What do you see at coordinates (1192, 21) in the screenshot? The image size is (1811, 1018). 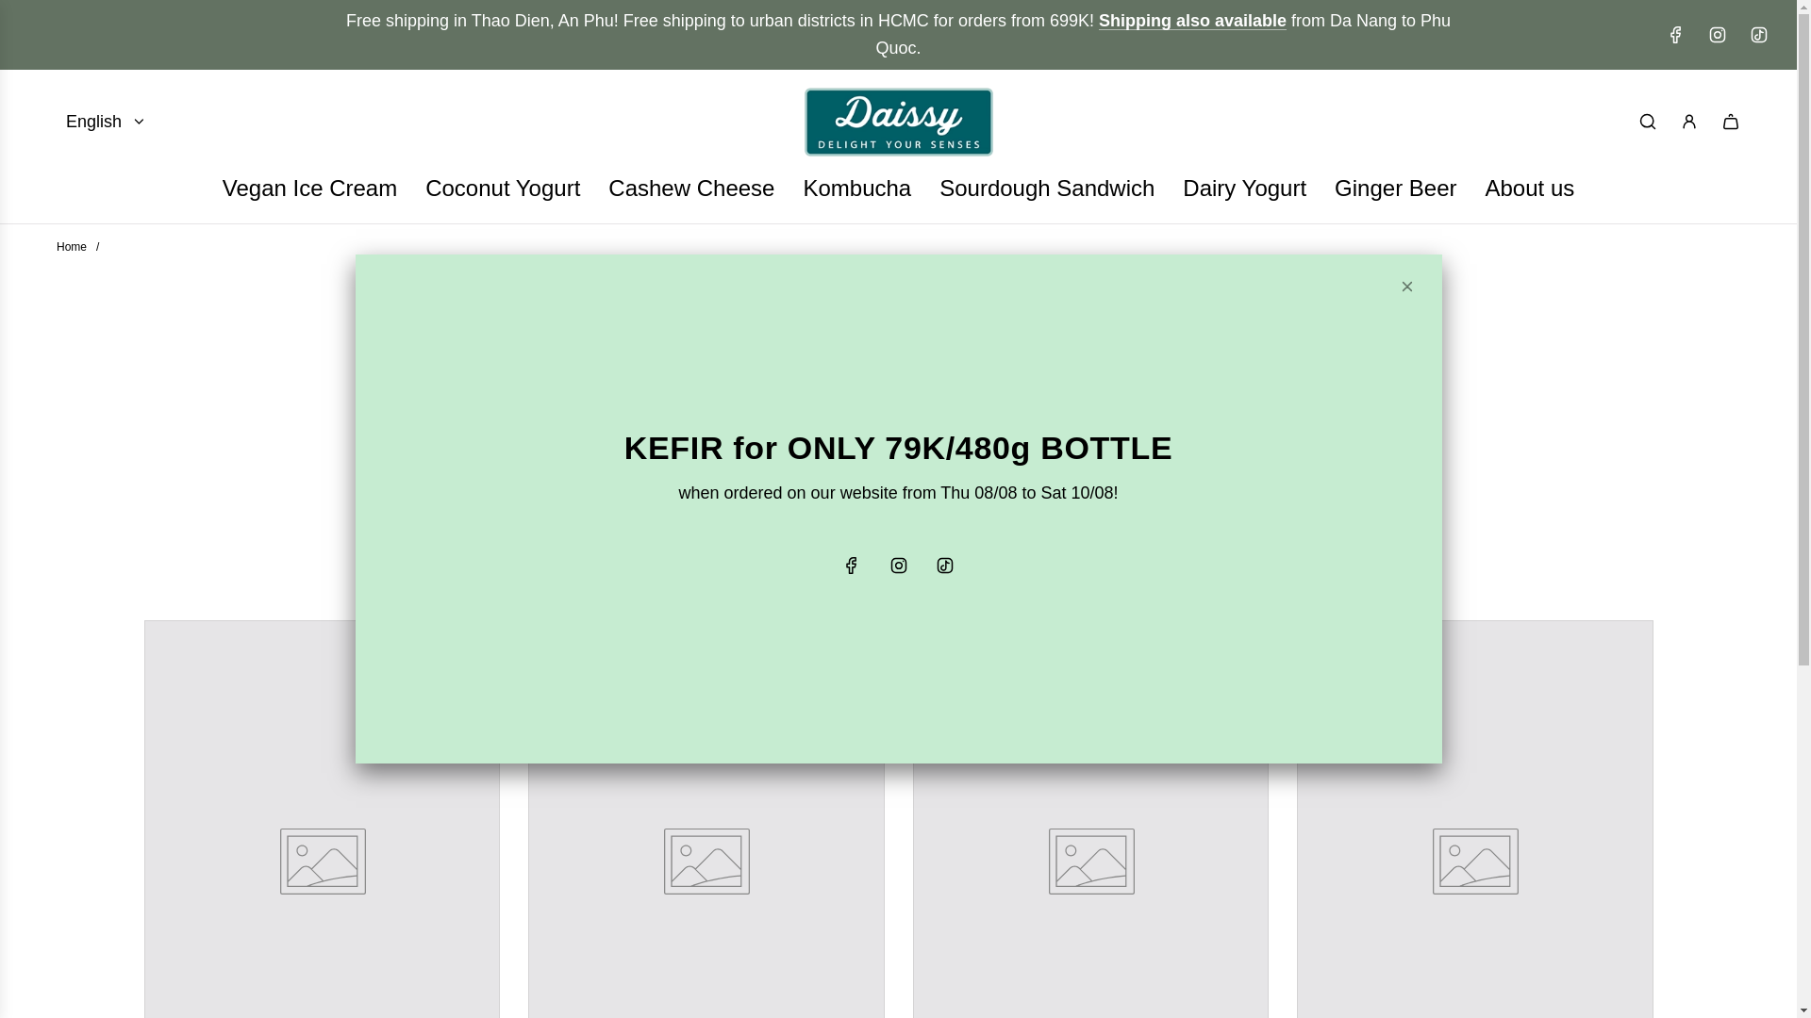 I see `Shipping Policy` at bounding box center [1192, 21].